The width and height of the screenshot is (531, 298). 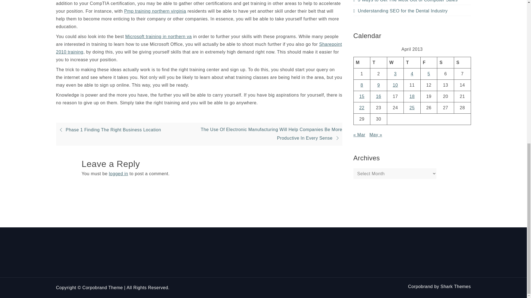 What do you see at coordinates (378, 62) in the screenshot?
I see `Tuesday` at bounding box center [378, 62].